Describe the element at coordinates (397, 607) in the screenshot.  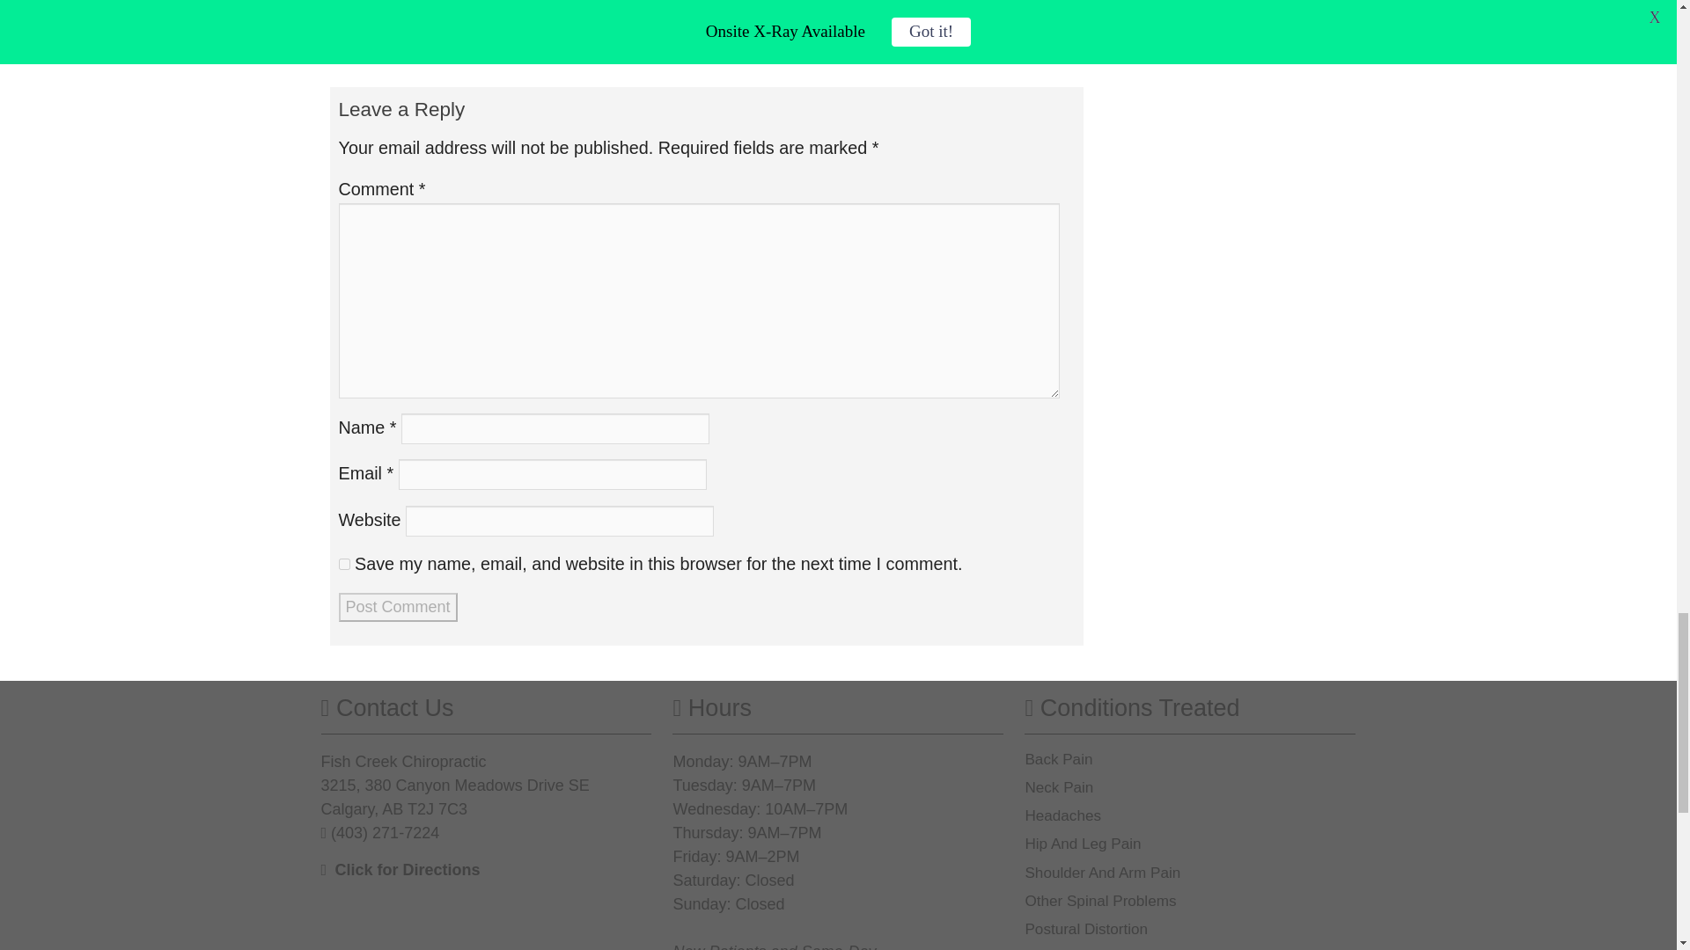
I see `Post Comment` at that location.